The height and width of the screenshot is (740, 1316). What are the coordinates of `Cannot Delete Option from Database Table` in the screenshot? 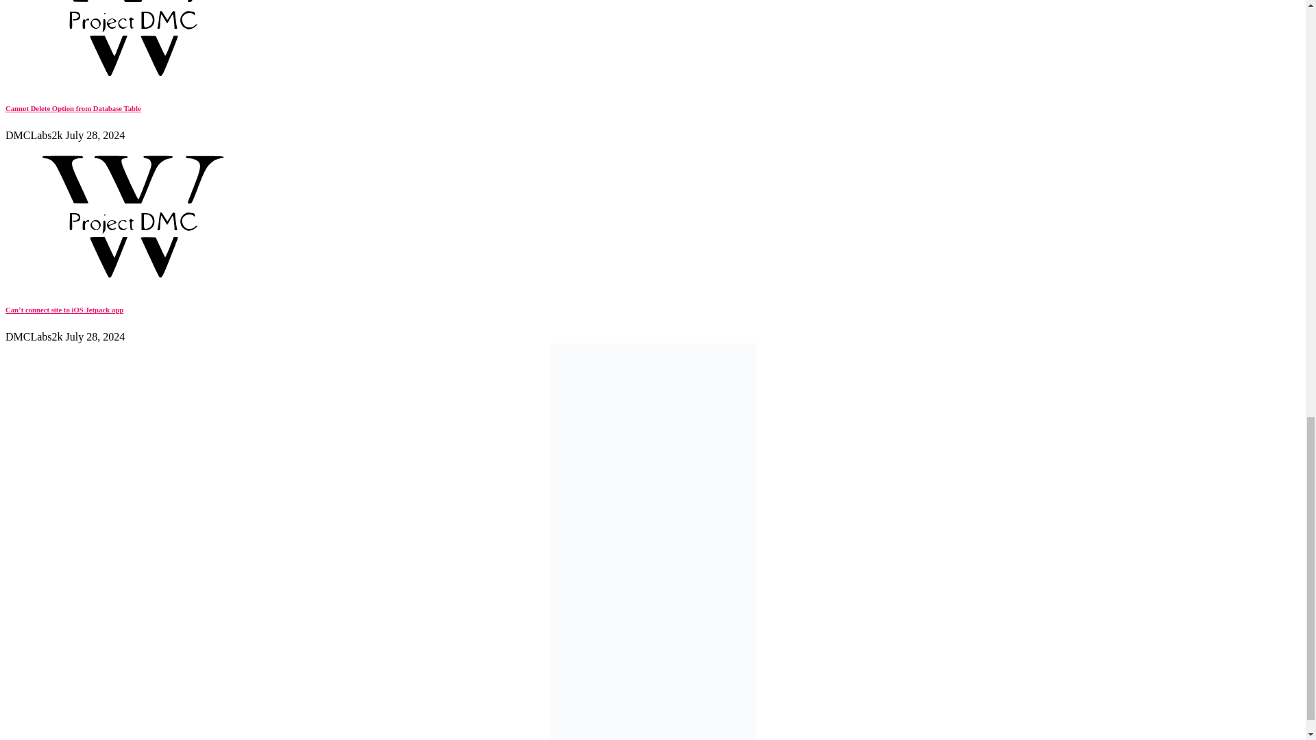 It's located at (73, 108).